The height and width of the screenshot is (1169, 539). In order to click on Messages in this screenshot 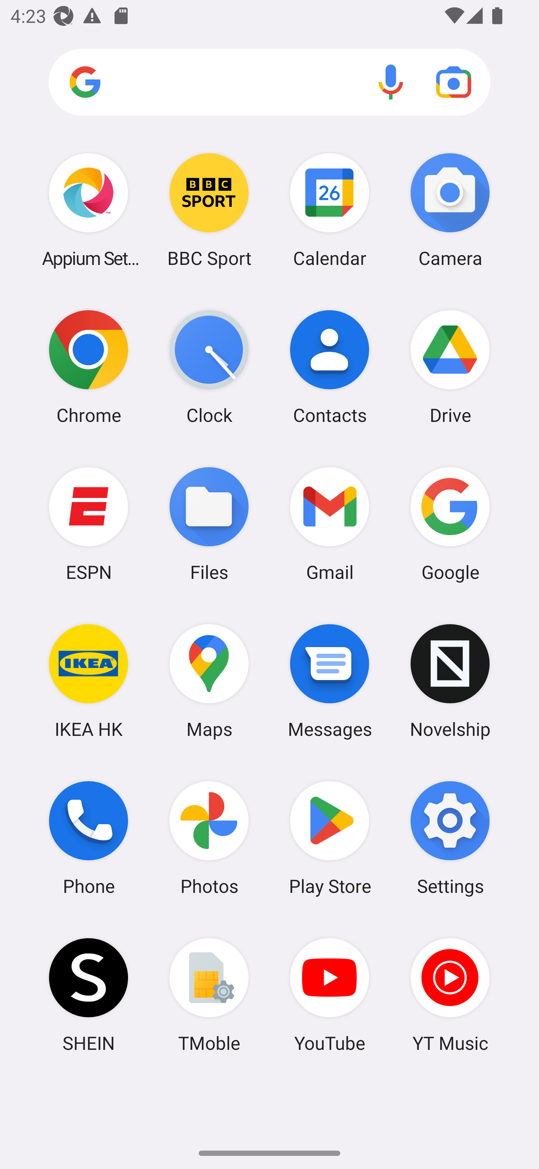, I will do `click(330, 681)`.